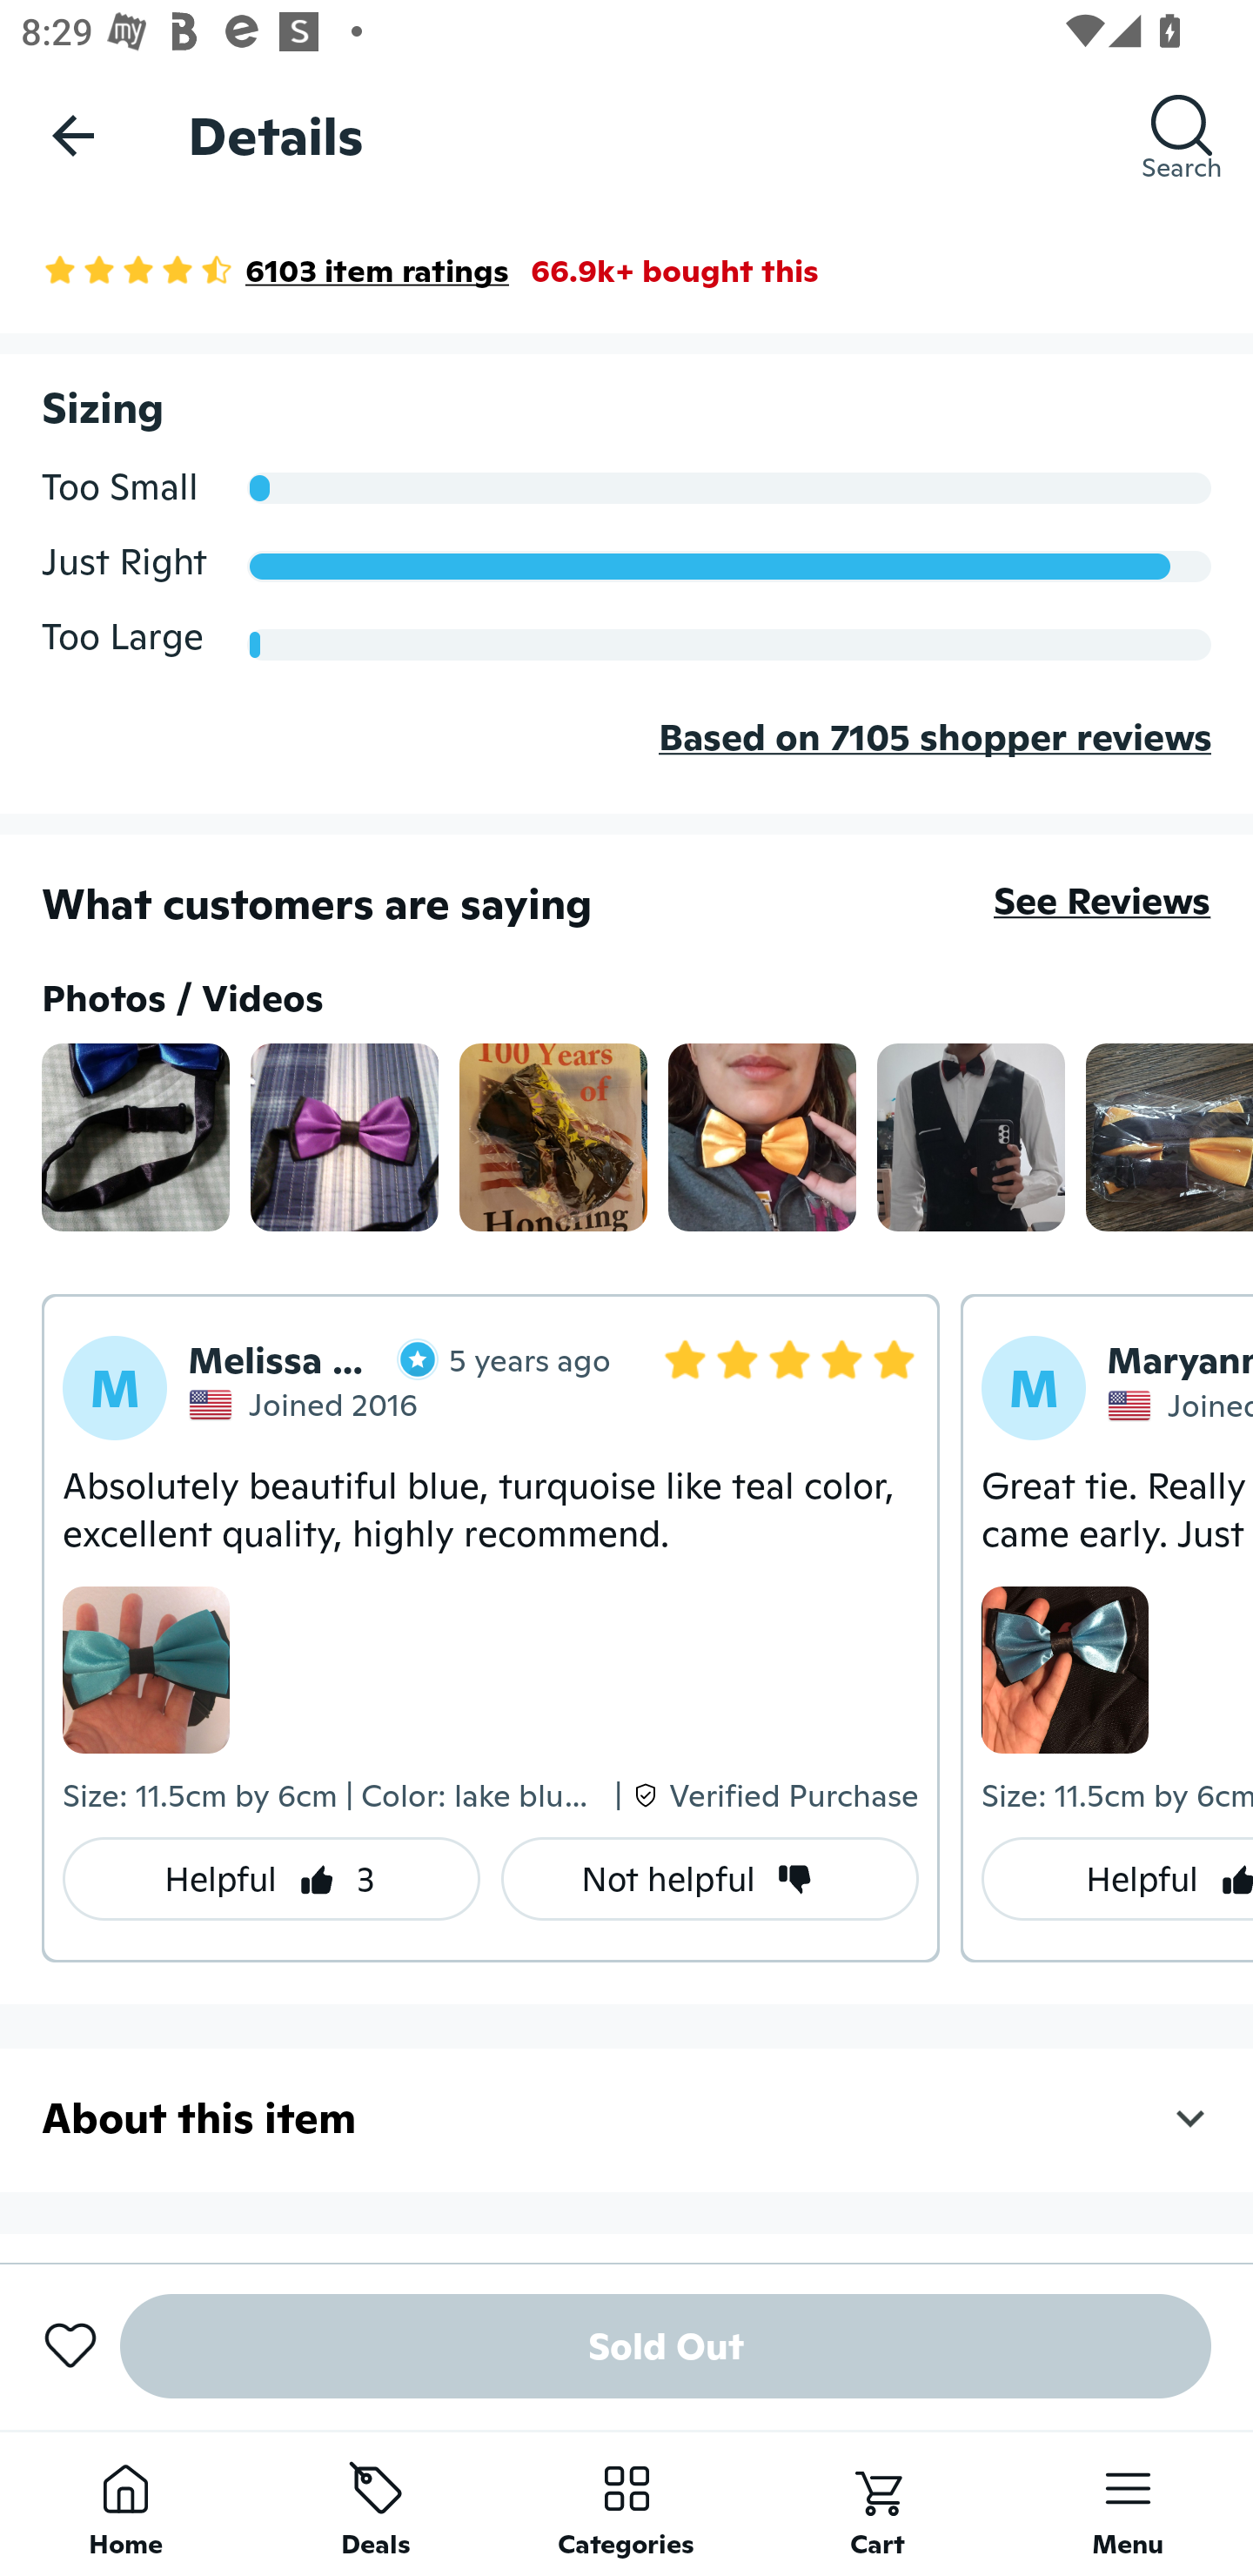  Describe the element at coordinates (275, 270) in the screenshot. I see `4.4 Star Rating 6103 item ratings` at that location.